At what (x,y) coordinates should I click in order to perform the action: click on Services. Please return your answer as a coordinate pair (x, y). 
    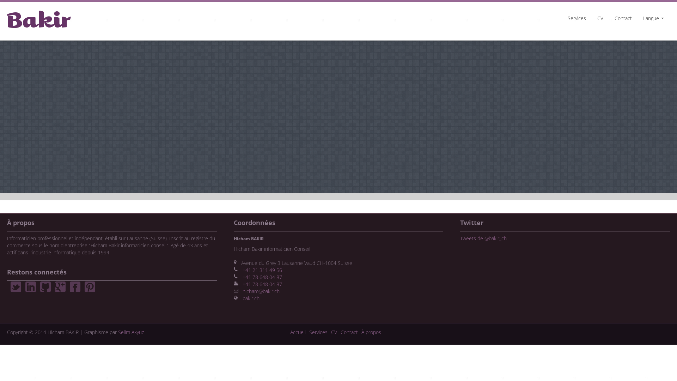
    Looking at the image, I should click on (318, 332).